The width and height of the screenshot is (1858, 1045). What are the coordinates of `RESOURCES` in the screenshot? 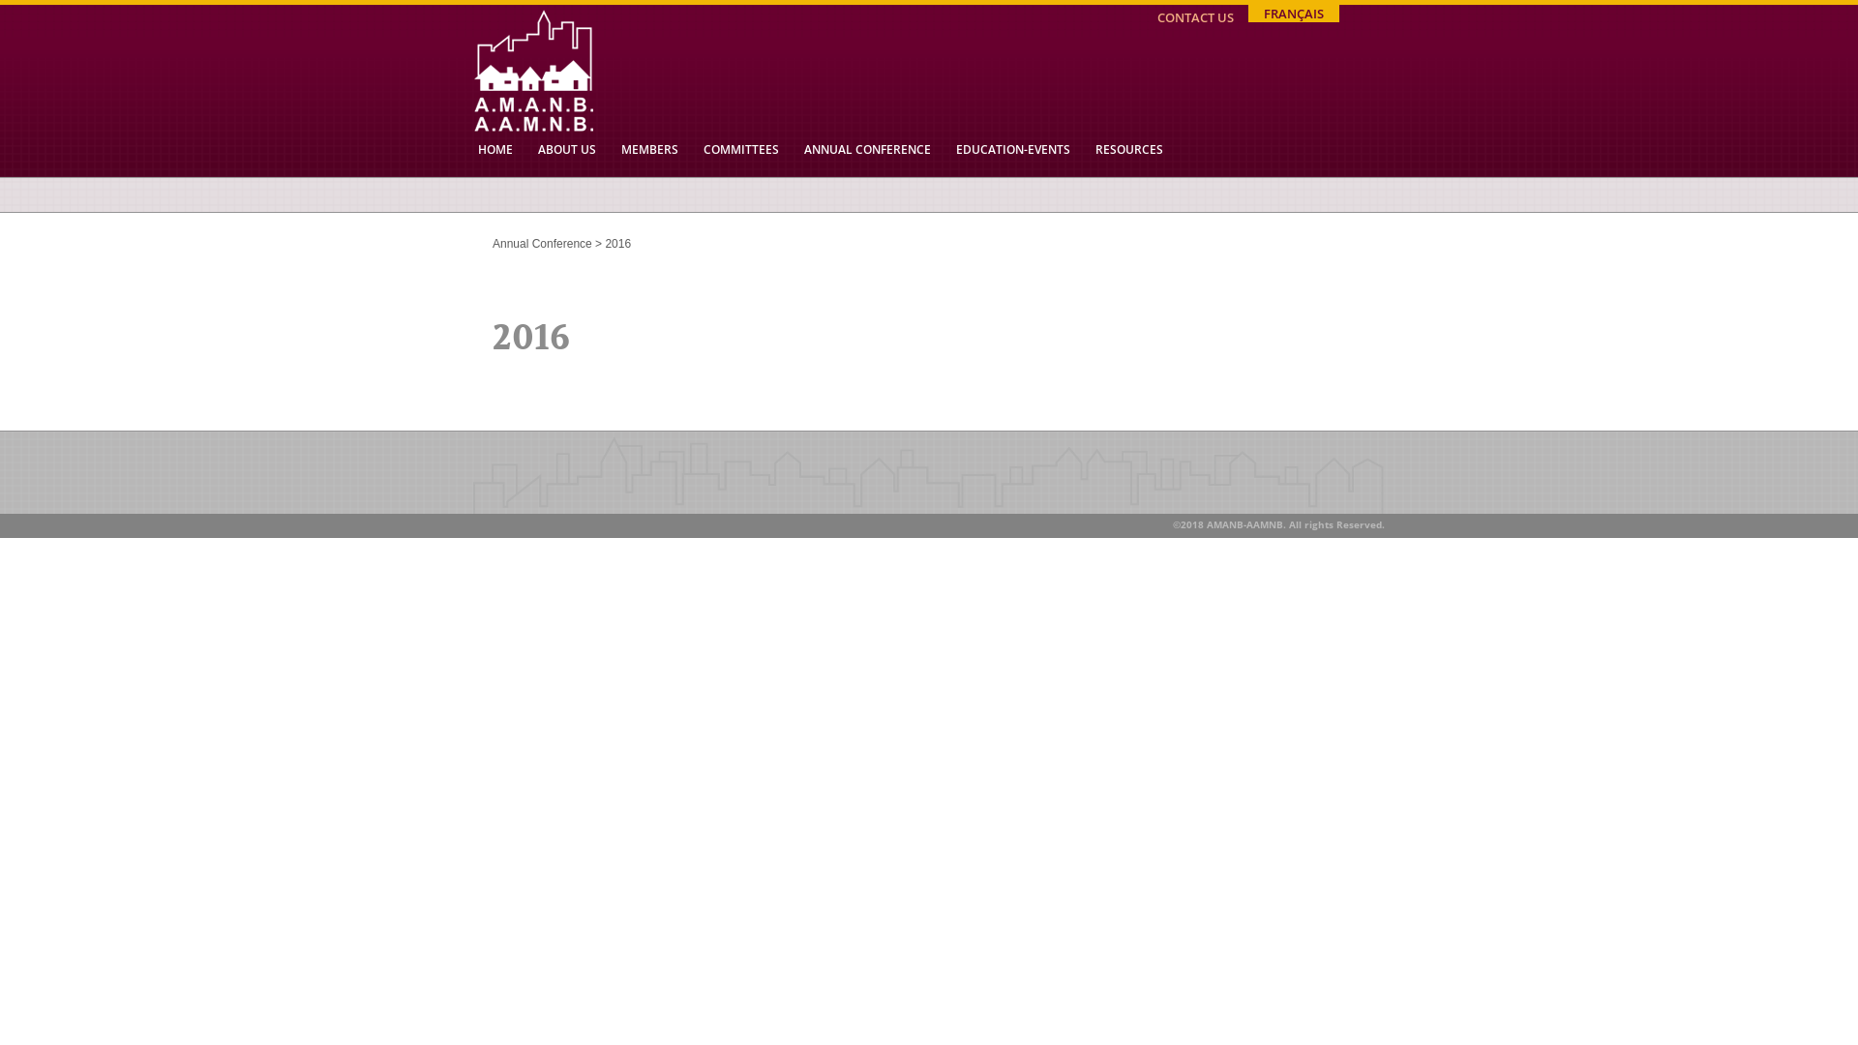 It's located at (1129, 149).